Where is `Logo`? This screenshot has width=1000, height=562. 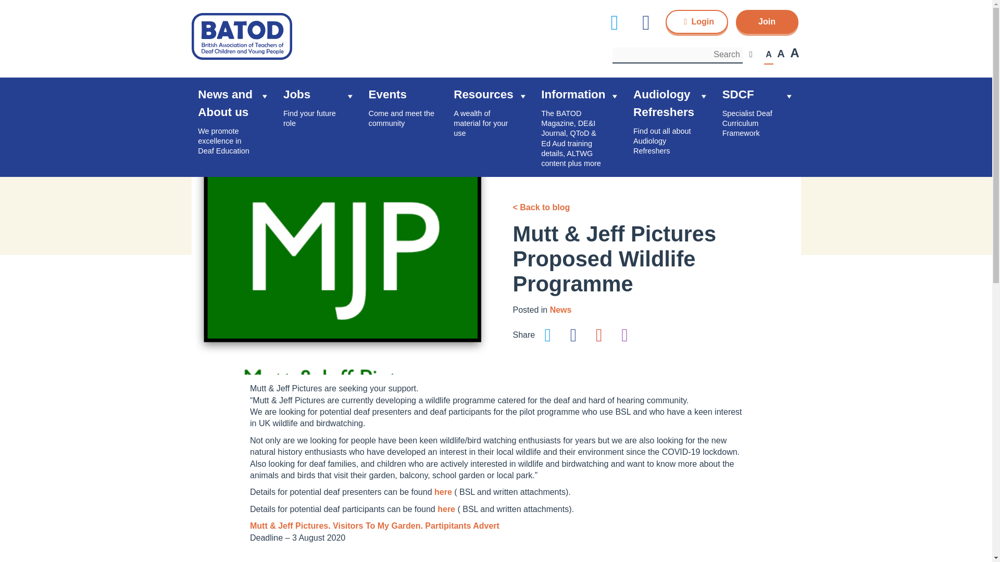
Logo is located at coordinates (242, 35).